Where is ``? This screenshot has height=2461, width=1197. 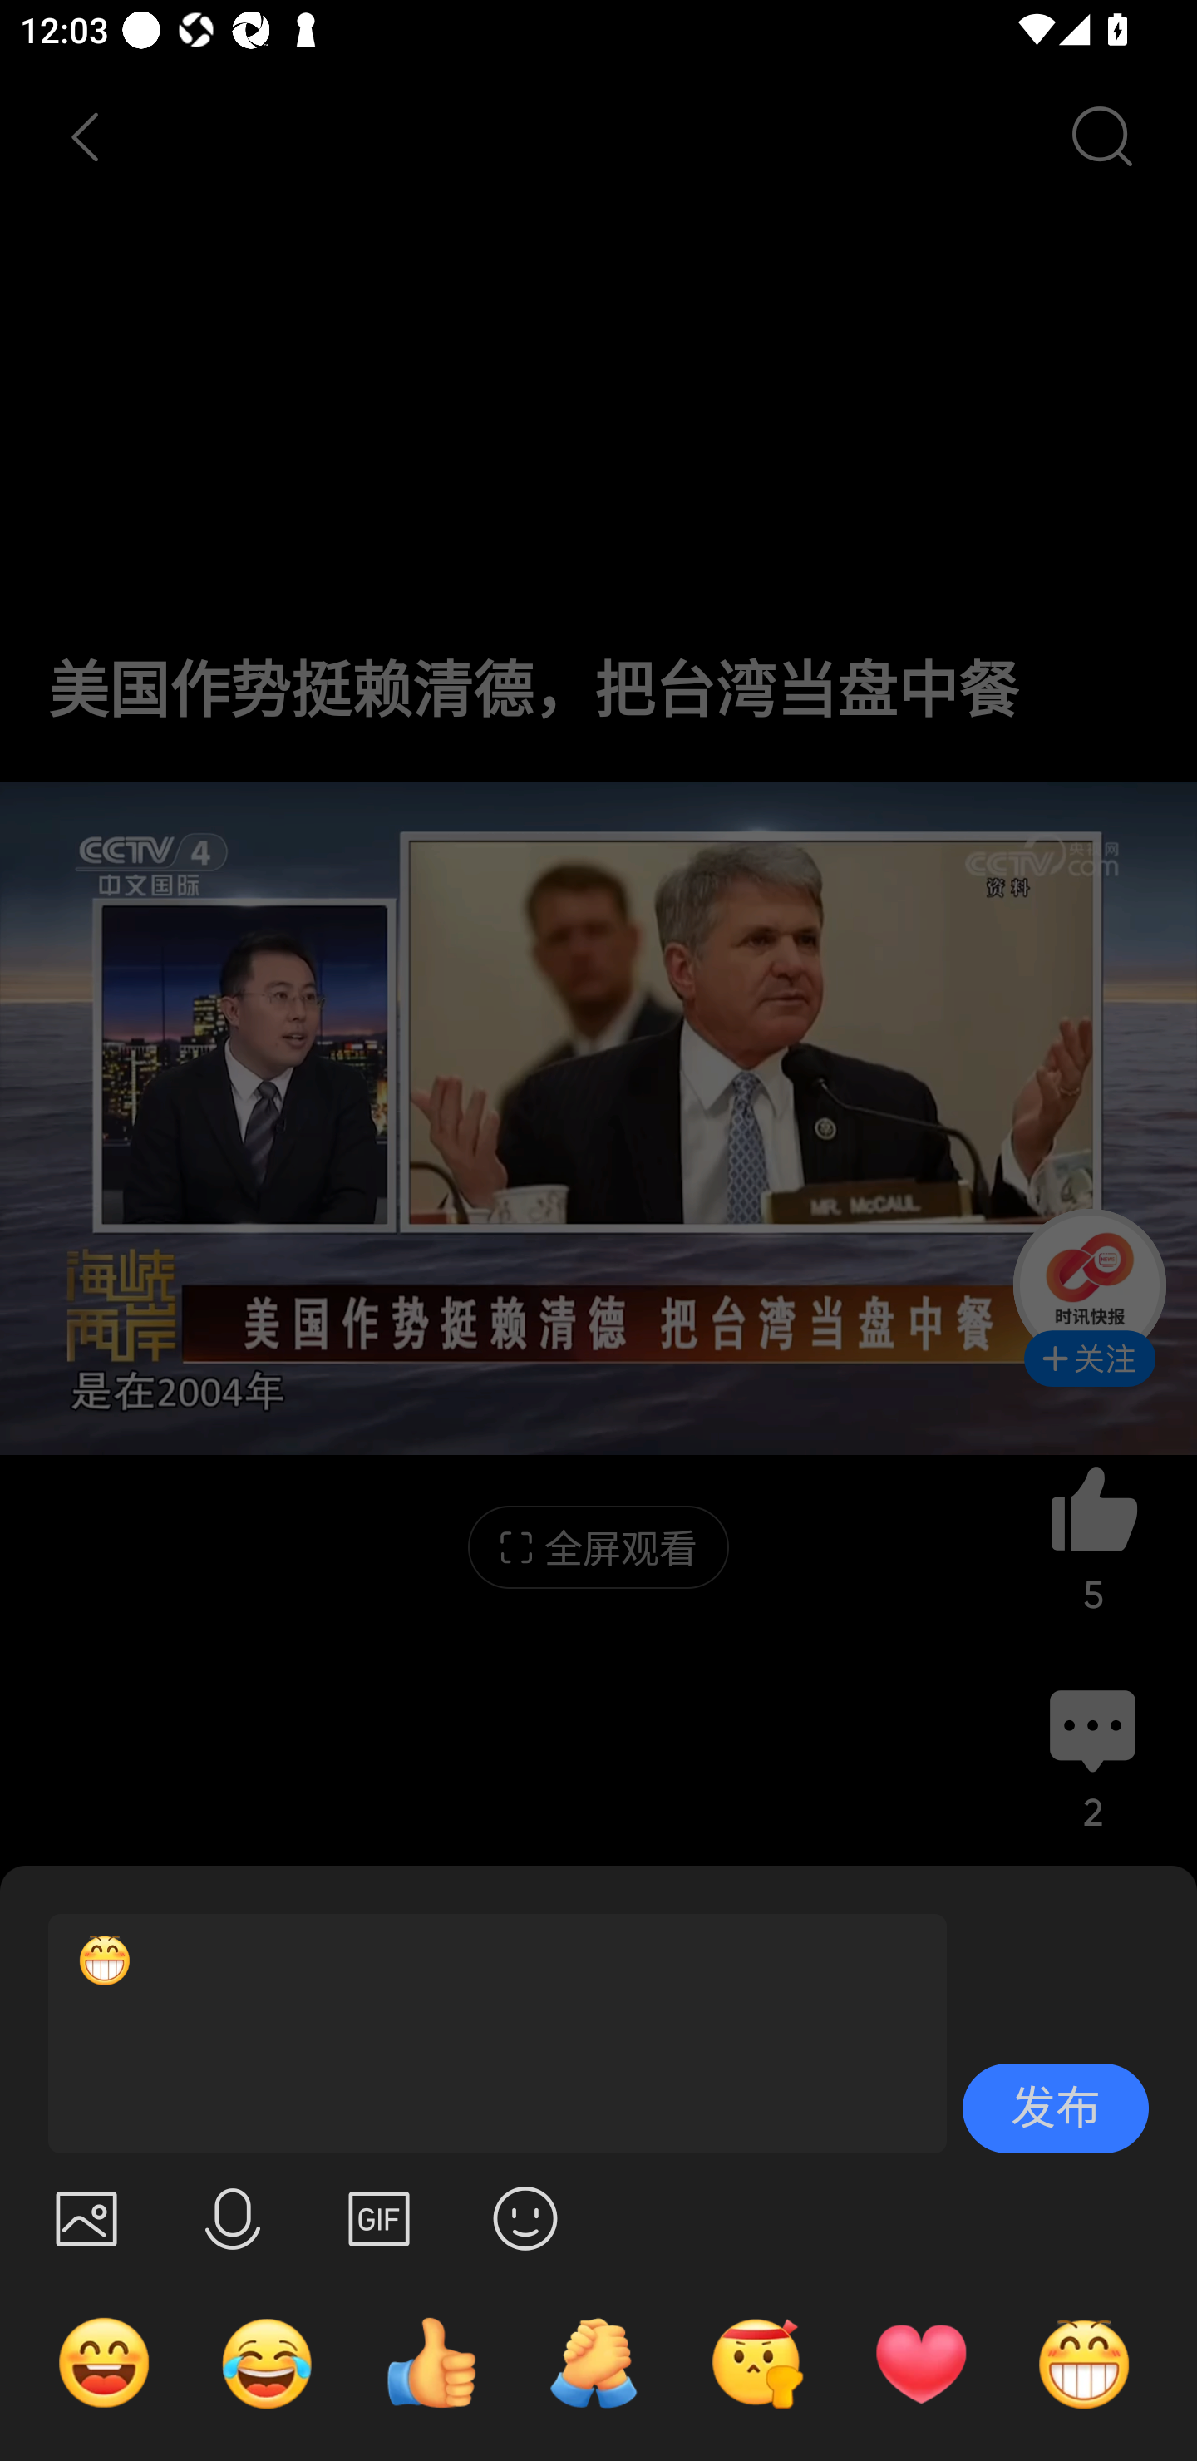
 is located at coordinates (233, 2218).